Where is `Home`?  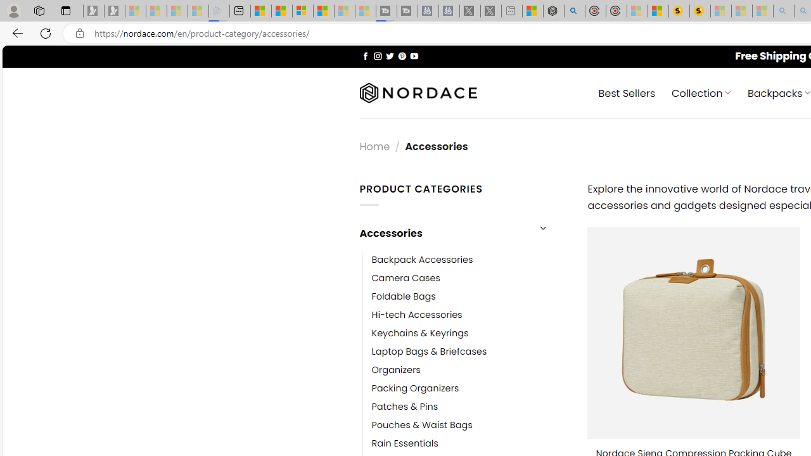
Home is located at coordinates (374, 146).